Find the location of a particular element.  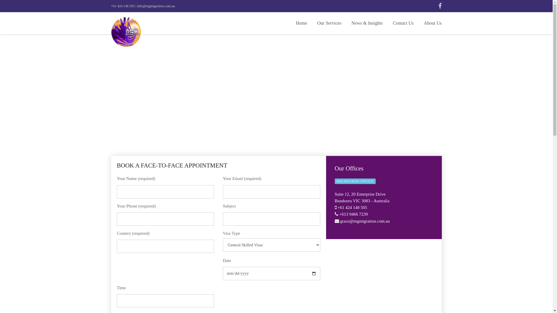

Home is located at coordinates (301, 23).